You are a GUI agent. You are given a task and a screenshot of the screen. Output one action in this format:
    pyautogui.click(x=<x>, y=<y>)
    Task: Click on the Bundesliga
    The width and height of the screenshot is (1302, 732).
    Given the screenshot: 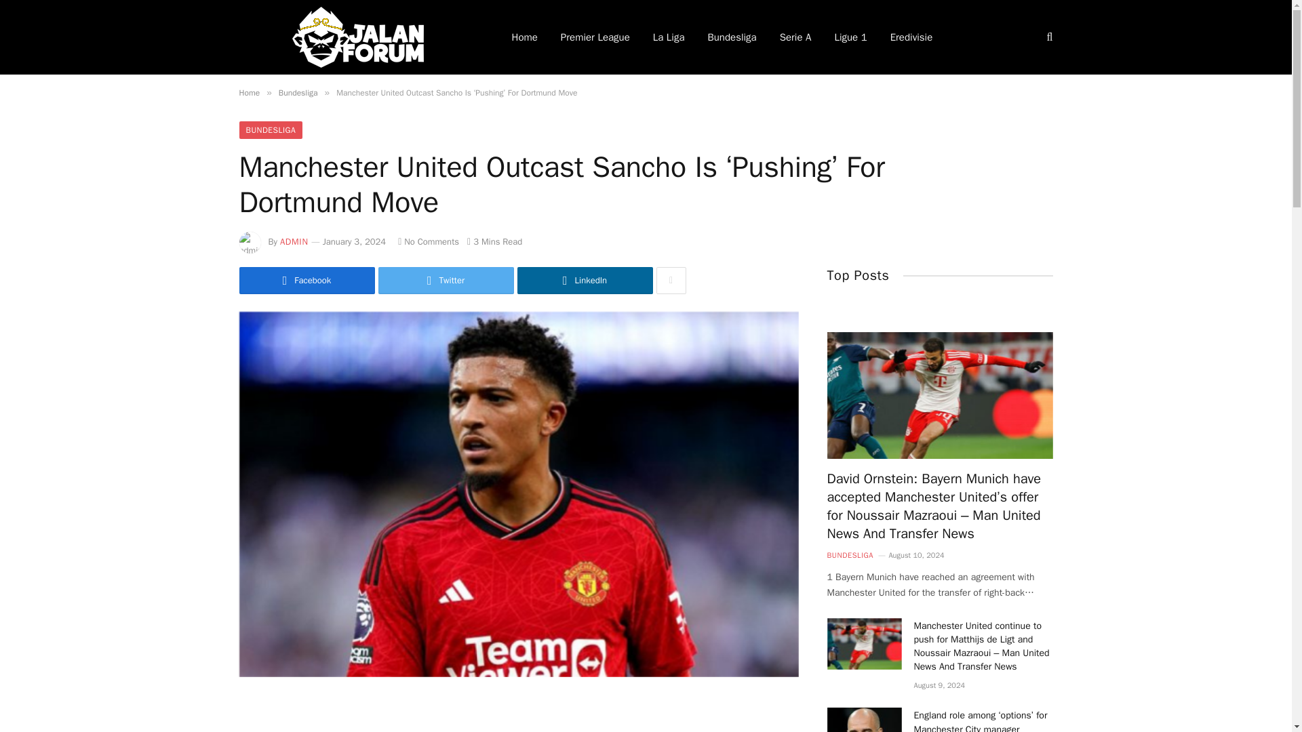 What is the action you would take?
    pyautogui.click(x=298, y=92)
    